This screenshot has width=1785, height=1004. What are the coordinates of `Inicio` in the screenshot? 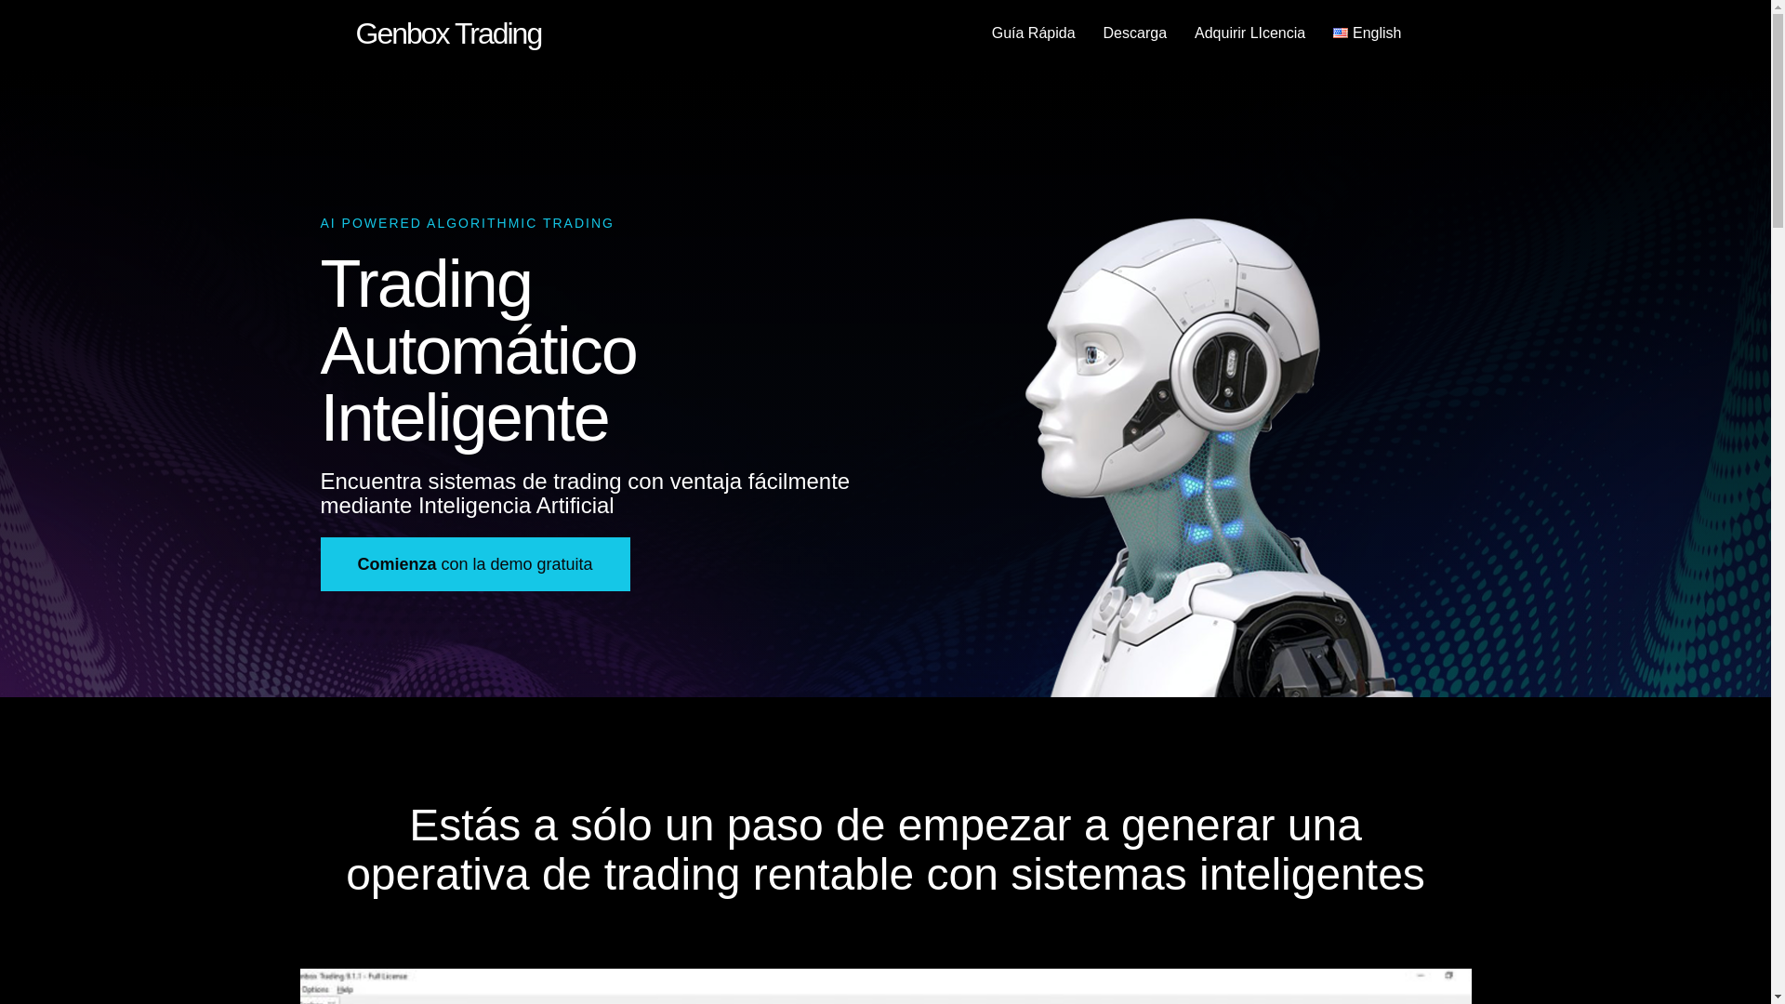 It's located at (448, 33).